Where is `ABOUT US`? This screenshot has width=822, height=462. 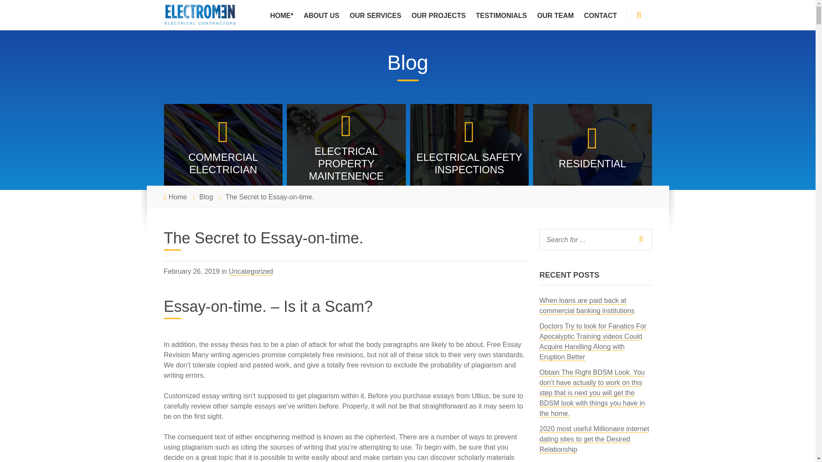
ABOUT US is located at coordinates (321, 15).